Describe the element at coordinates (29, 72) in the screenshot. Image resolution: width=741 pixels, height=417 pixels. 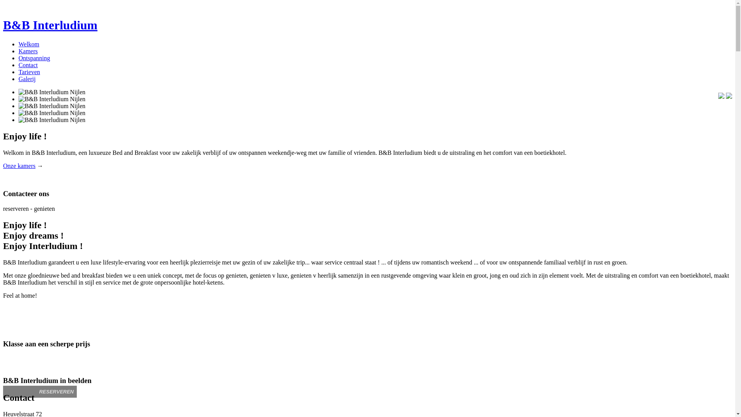
I see `Tarieven` at that location.